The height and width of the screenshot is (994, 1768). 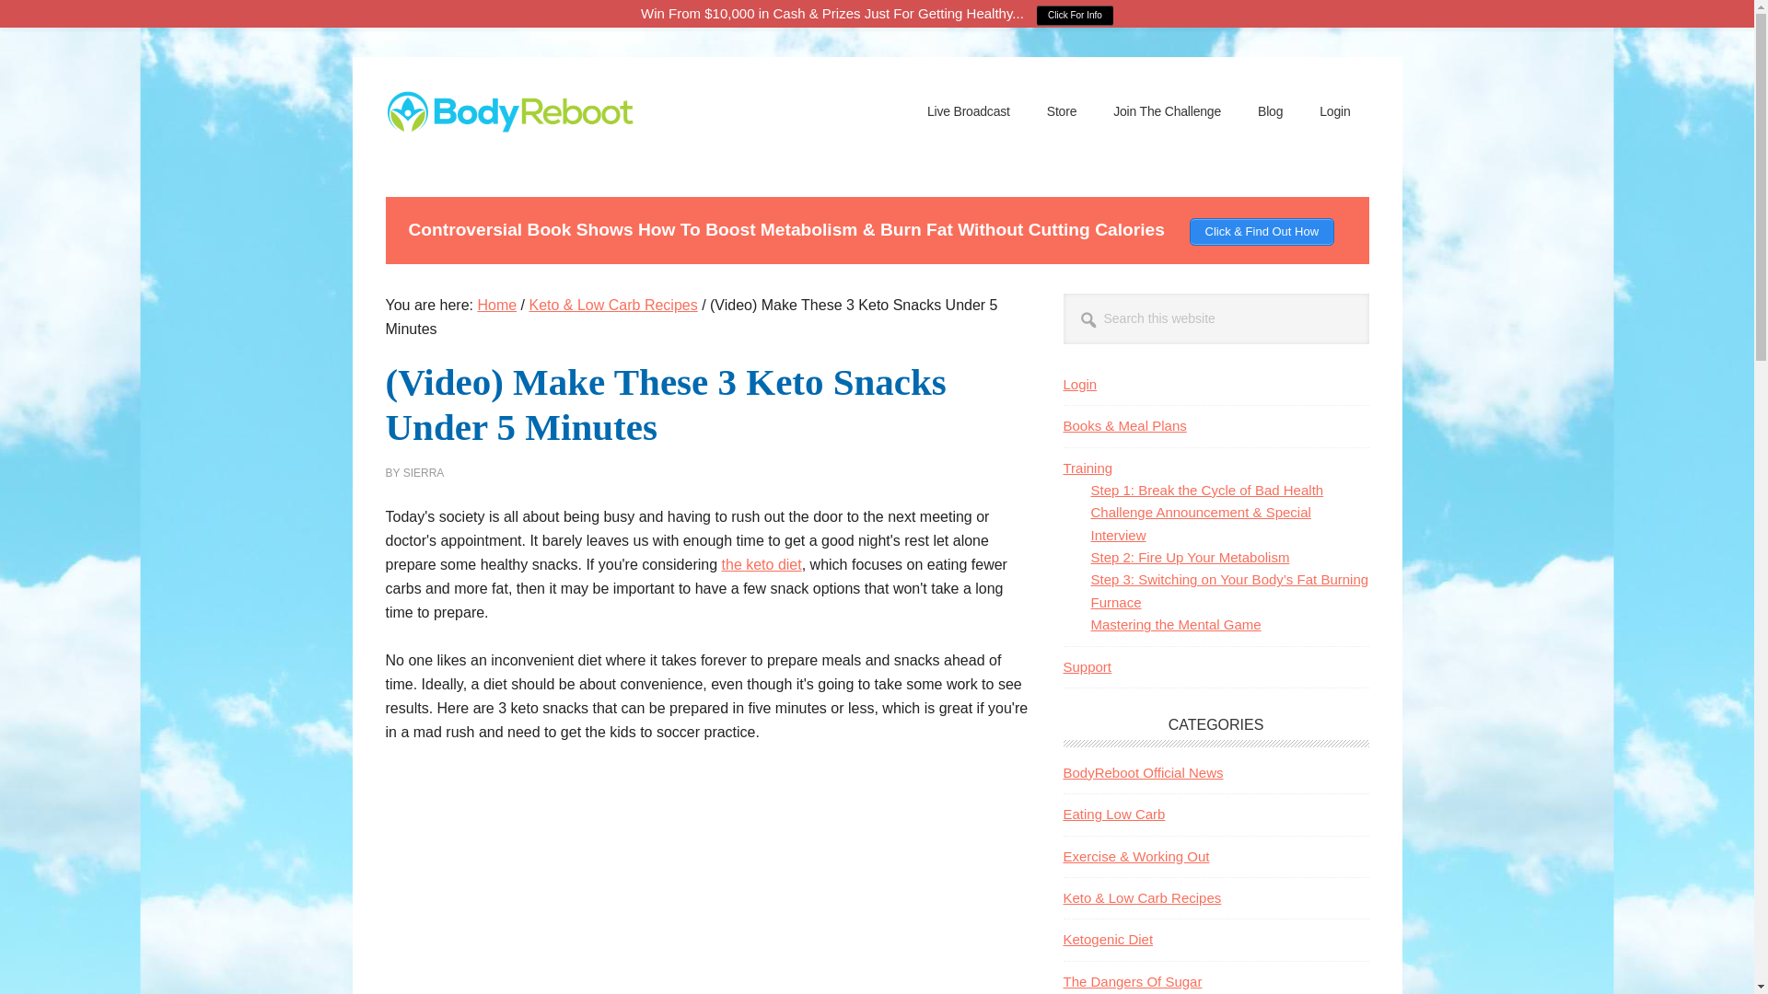 What do you see at coordinates (1113, 814) in the screenshot?
I see `Eating Low Carb` at bounding box center [1113, 814].